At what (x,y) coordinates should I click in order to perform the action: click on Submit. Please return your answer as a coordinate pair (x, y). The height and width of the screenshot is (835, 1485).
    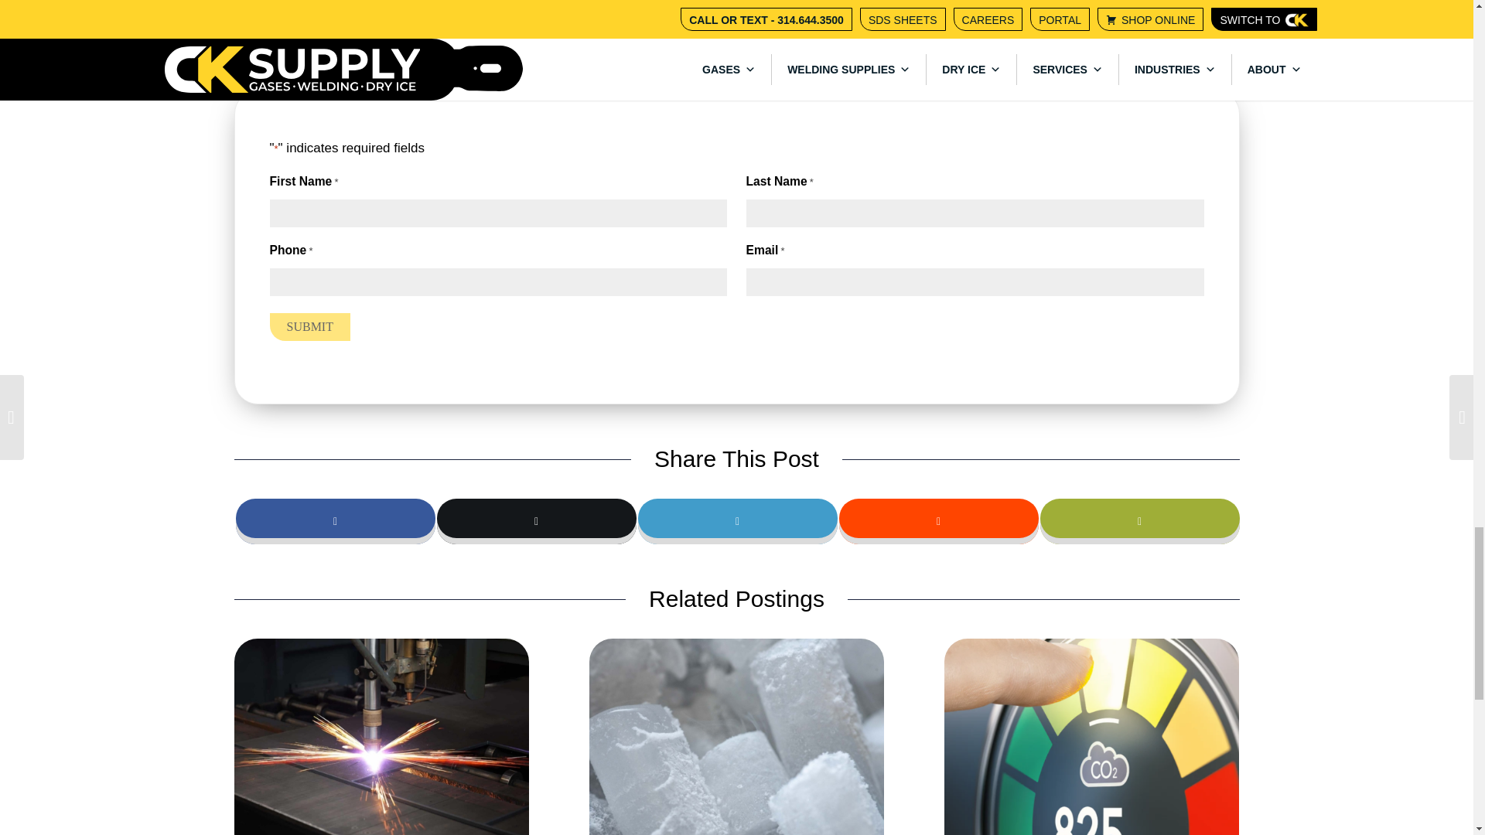
    Looking at the image, I should click on (309, 326).